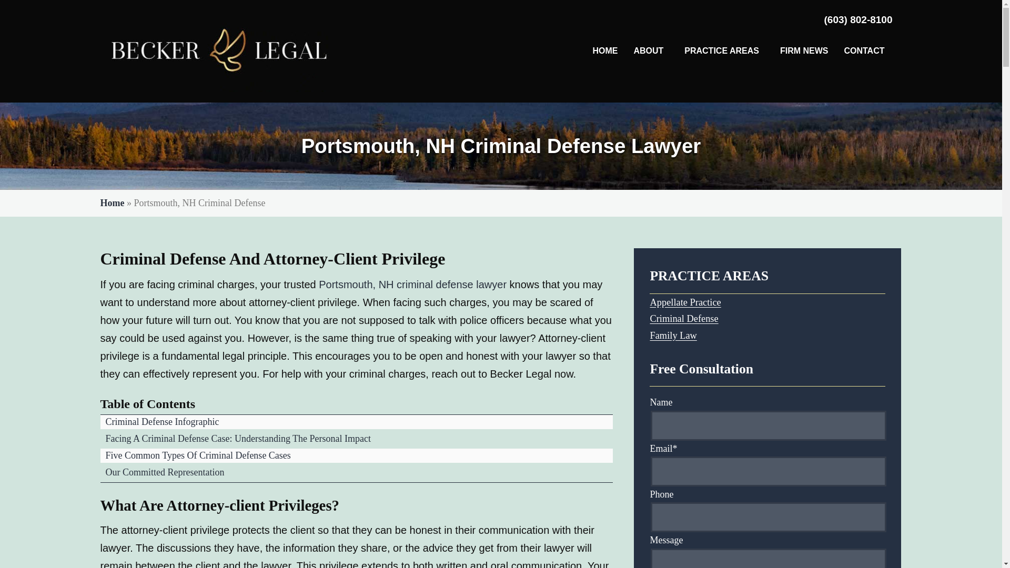 This screenshot has width=1010, height=568. I want to click on Portsmouth, NH criminal defense lawyer, so click(412, 284).